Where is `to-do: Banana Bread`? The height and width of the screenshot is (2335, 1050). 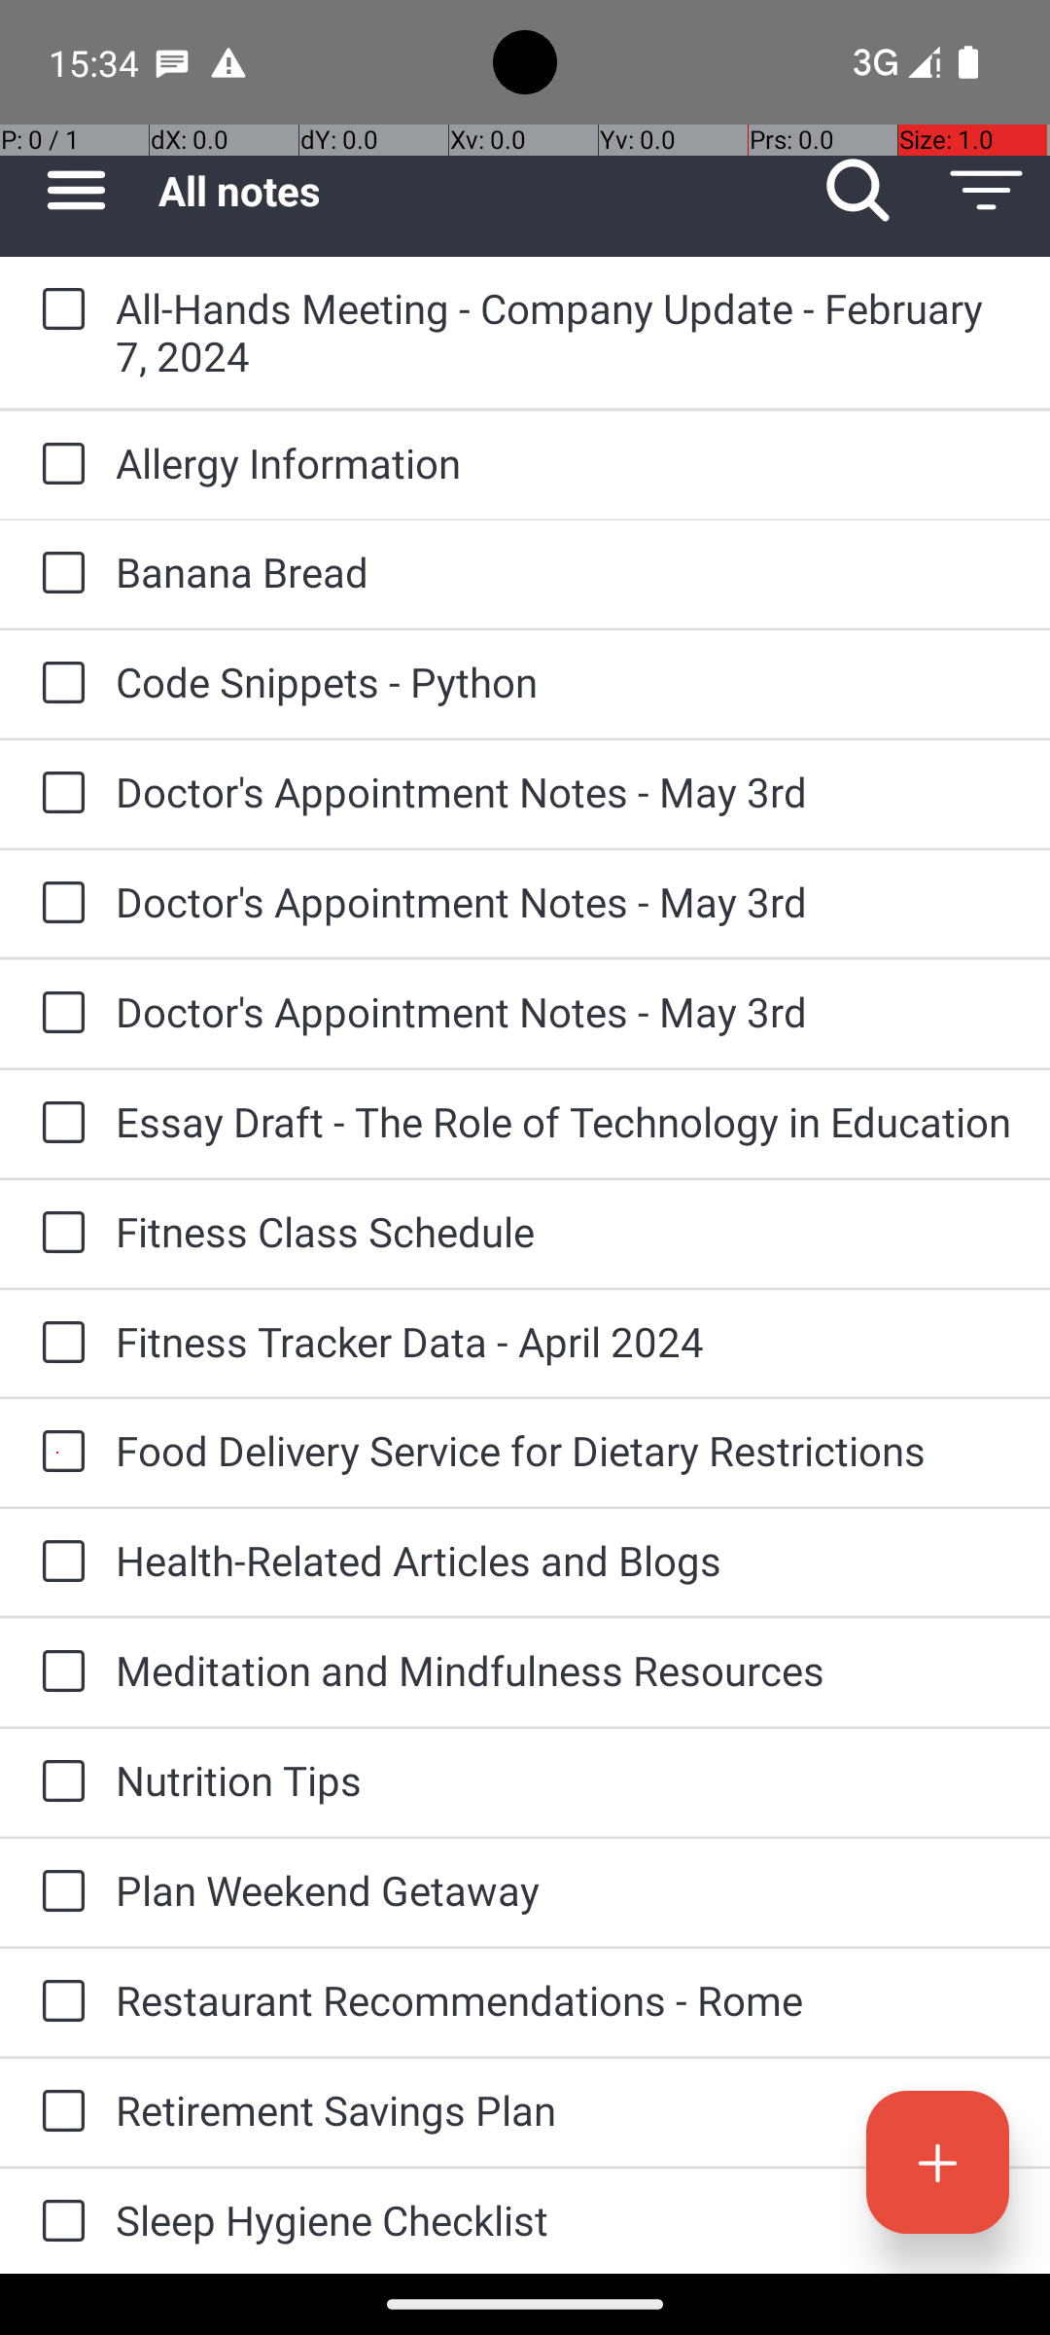
to-do: Banana Bread is located at coordinates (58, 574).